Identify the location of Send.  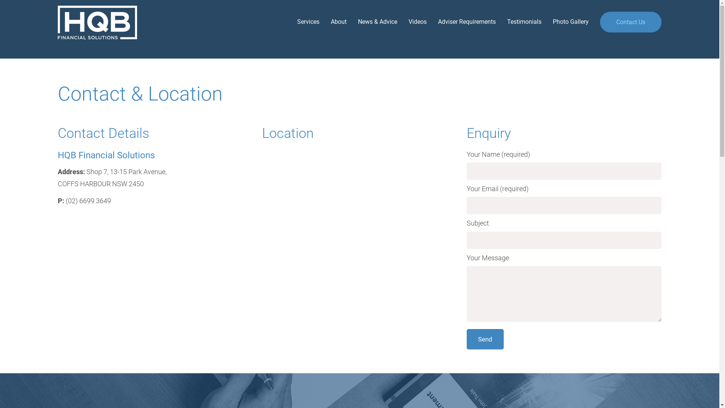
(485, 339).